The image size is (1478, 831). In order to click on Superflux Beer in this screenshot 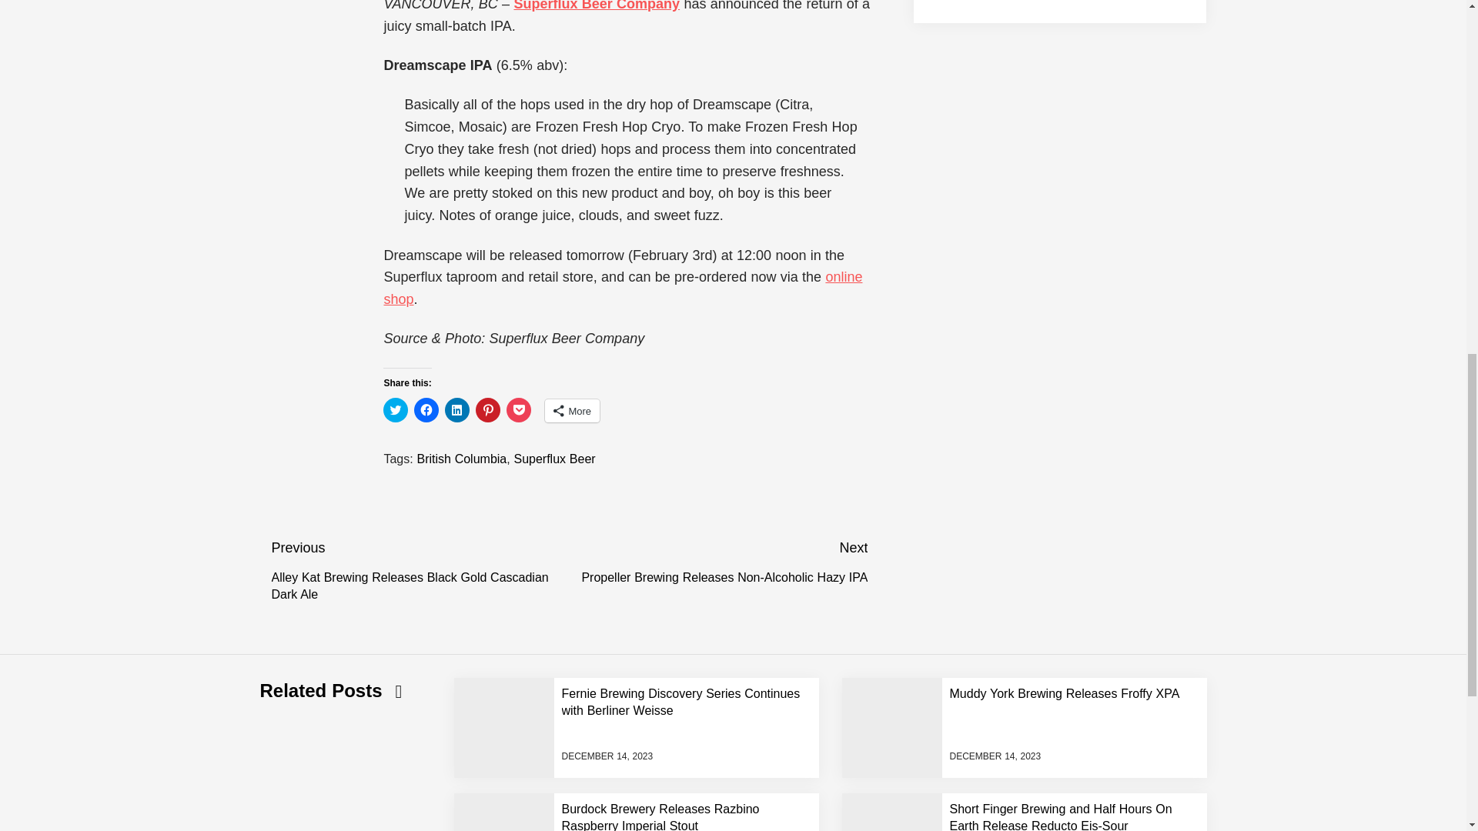, I will do `click(554, 459)`.